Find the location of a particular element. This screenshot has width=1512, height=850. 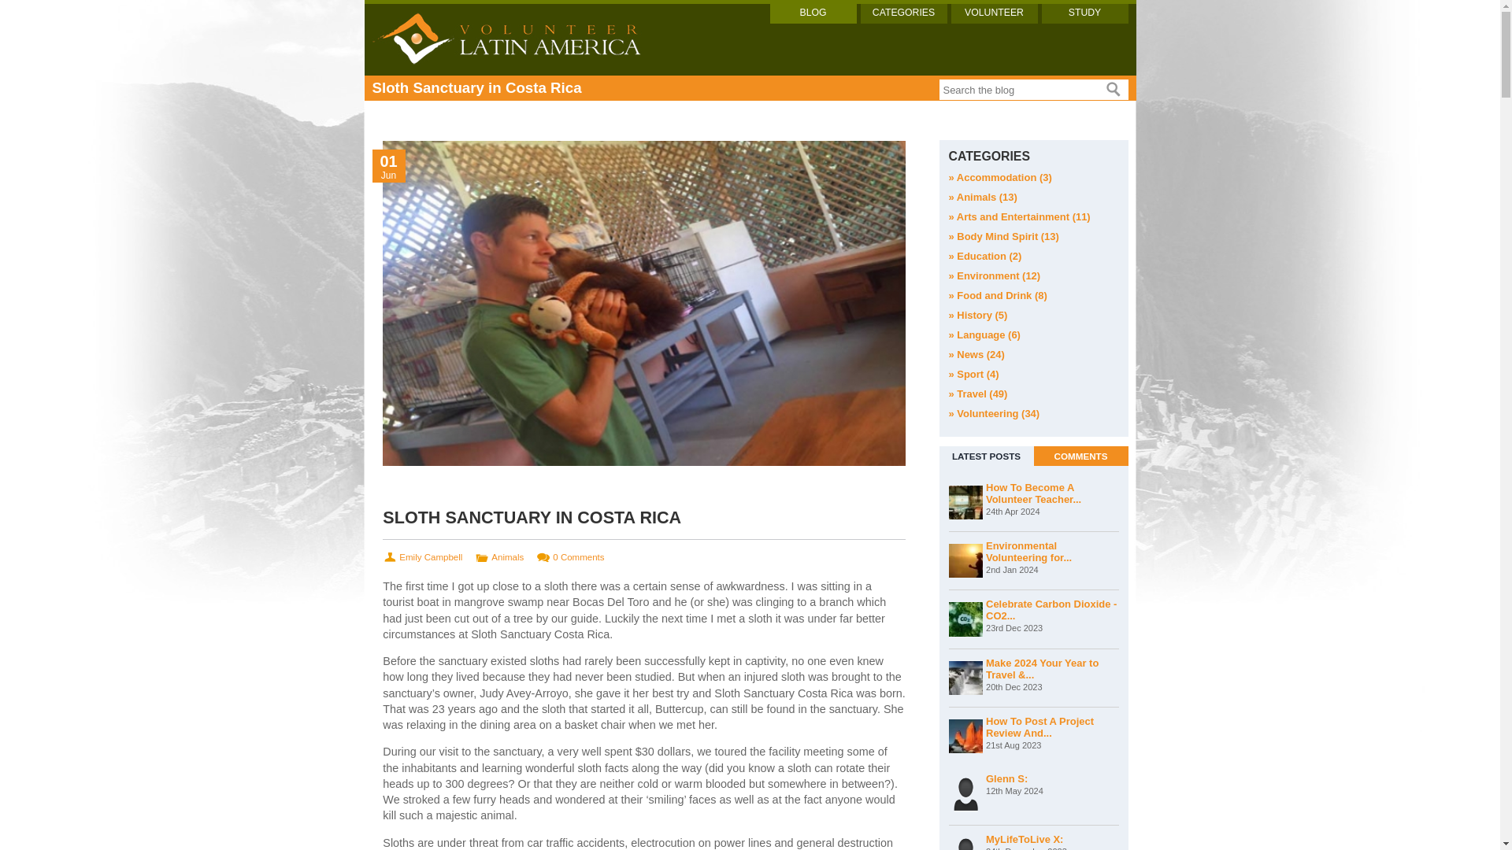

LATEST POSTS is located at coordinates (986, 456).